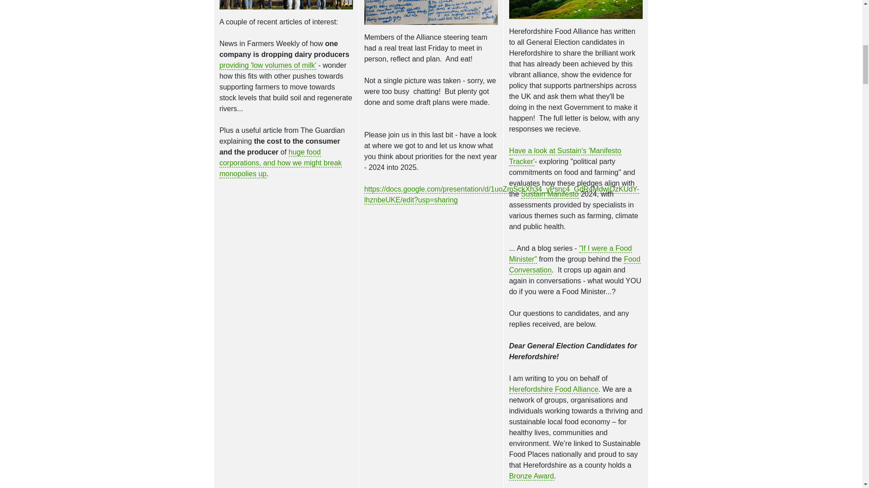 This screenshot has height=488, width=869. Describe the element at coordinates (565, 156) in the screenshot. I see `Have a look at Sustain's 'Manifesto Tracker'` at that location.